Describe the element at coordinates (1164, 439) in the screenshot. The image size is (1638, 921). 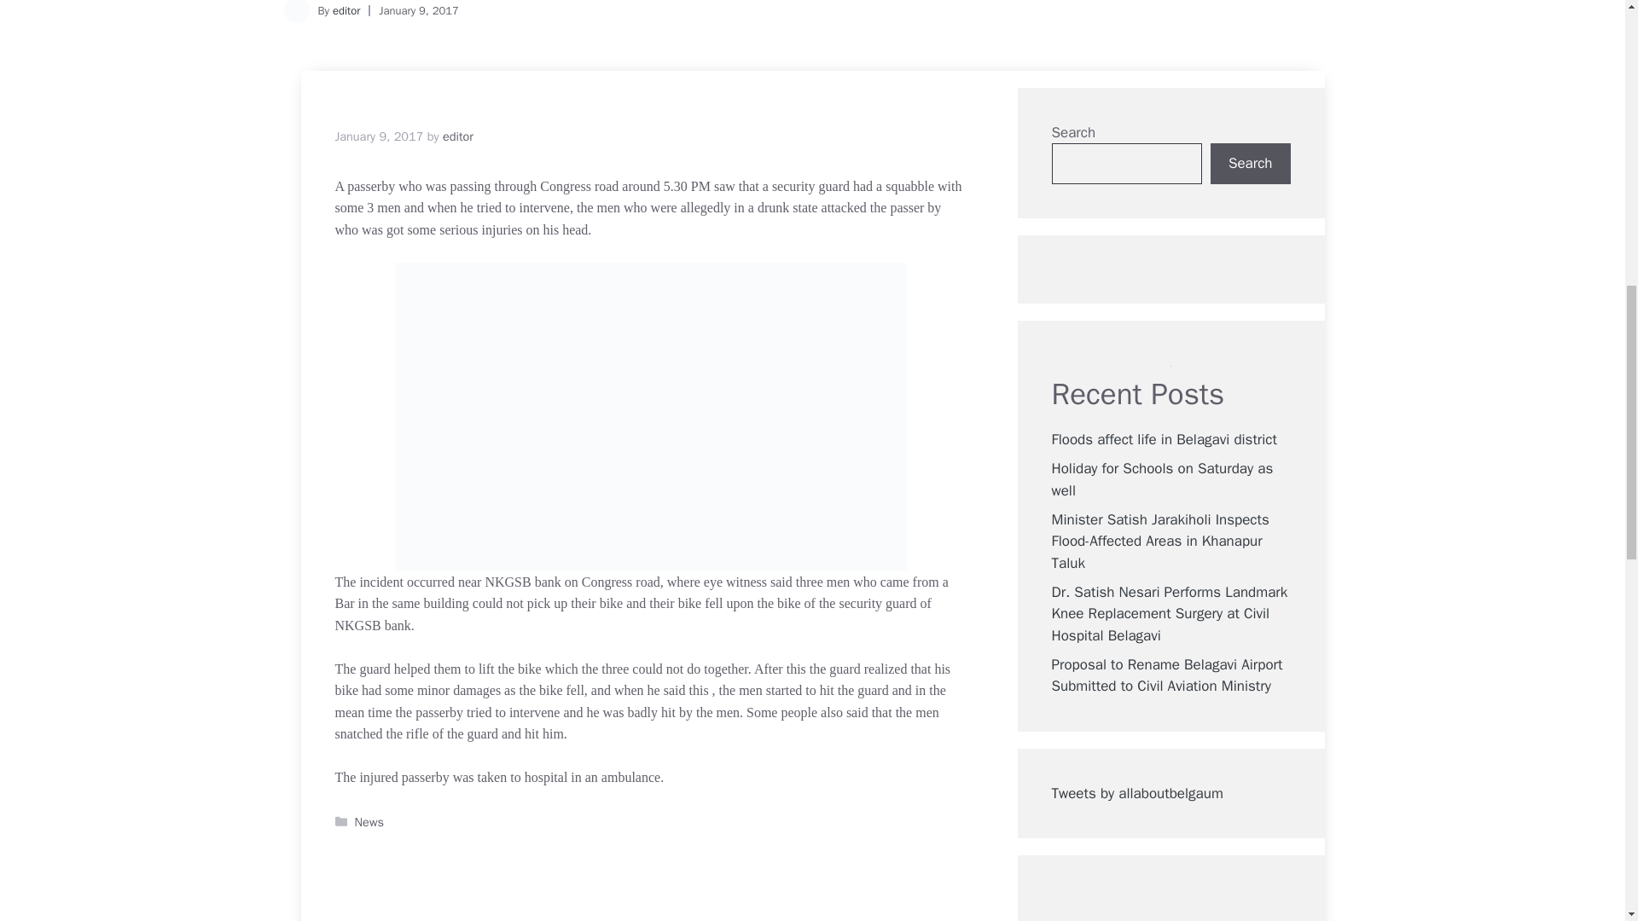
I see `Floods affect life in Belagavi district` at that location.